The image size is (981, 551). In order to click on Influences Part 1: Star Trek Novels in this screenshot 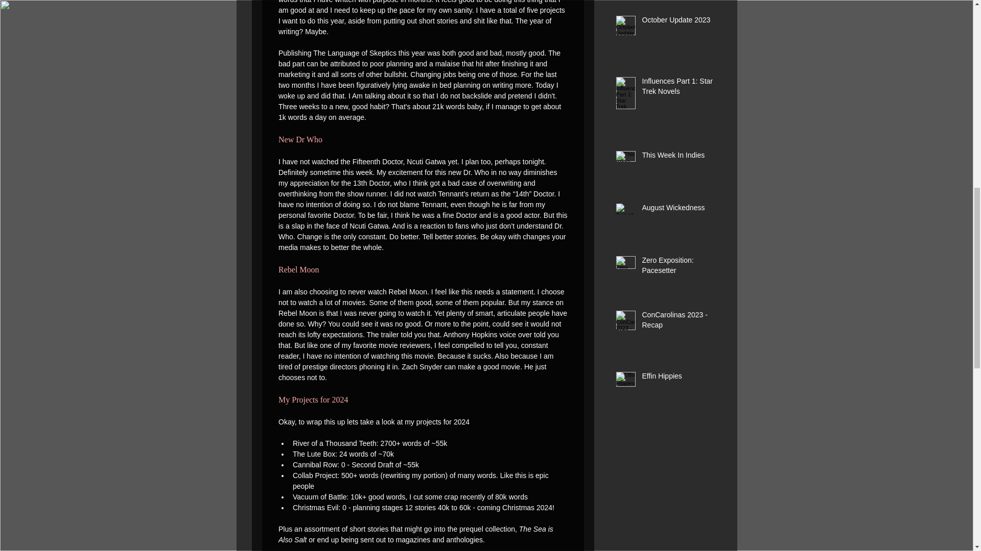, I will do `click(678, 88)`.